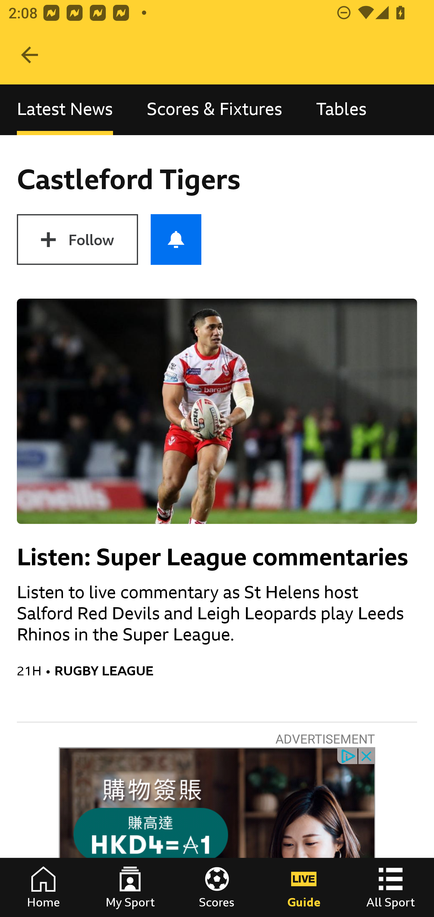 The height and width of the screenshot is (917, 434). I want to click on All Sport, so click(391, 887).